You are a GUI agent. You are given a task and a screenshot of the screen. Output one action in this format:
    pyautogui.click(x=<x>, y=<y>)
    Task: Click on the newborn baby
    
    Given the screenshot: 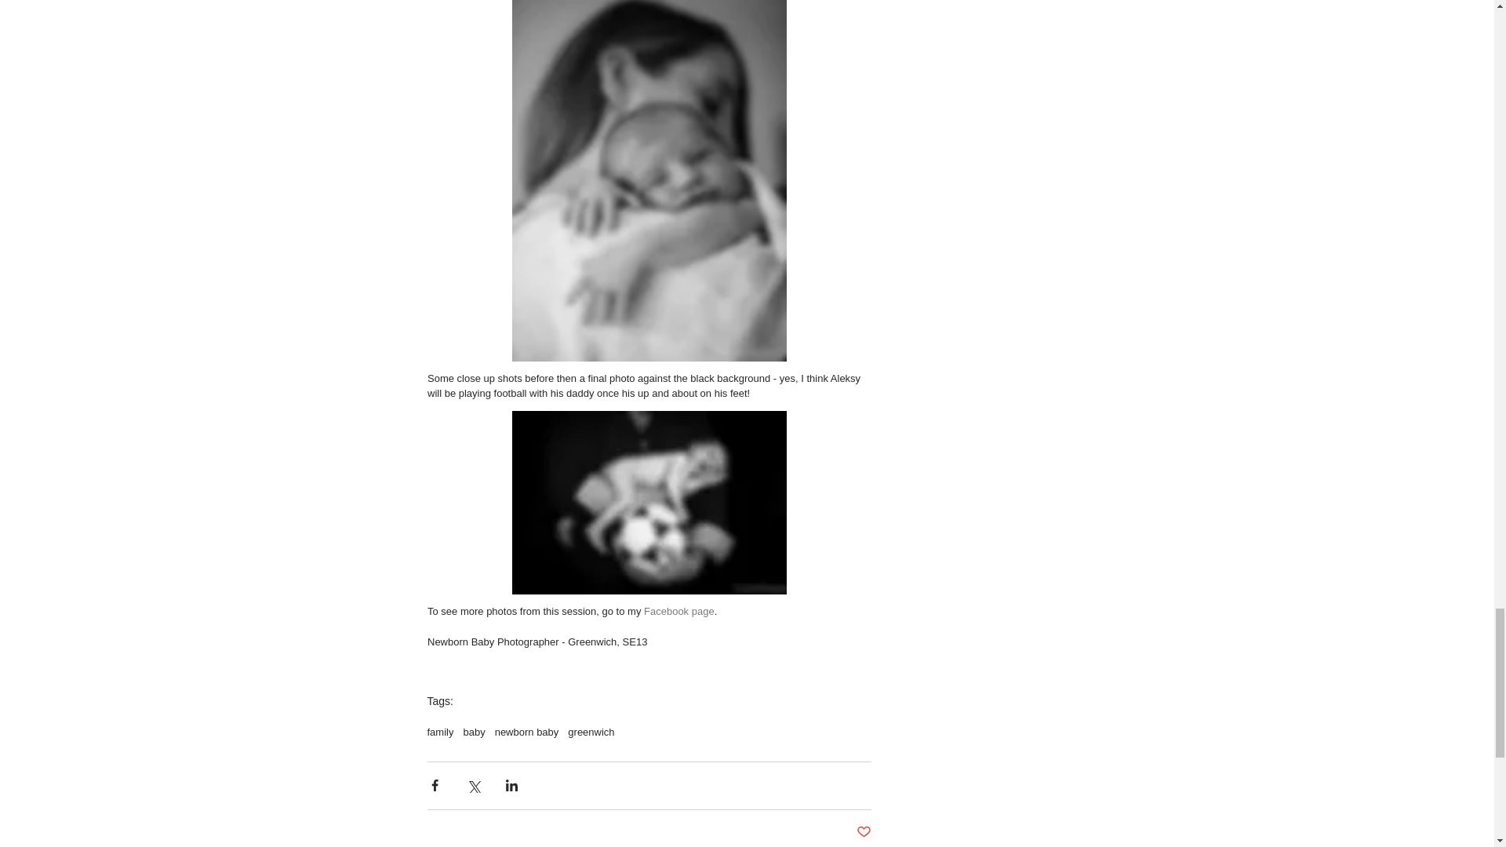 What is the action you would take?
    pyautogui.click(x=527, y=731)
    